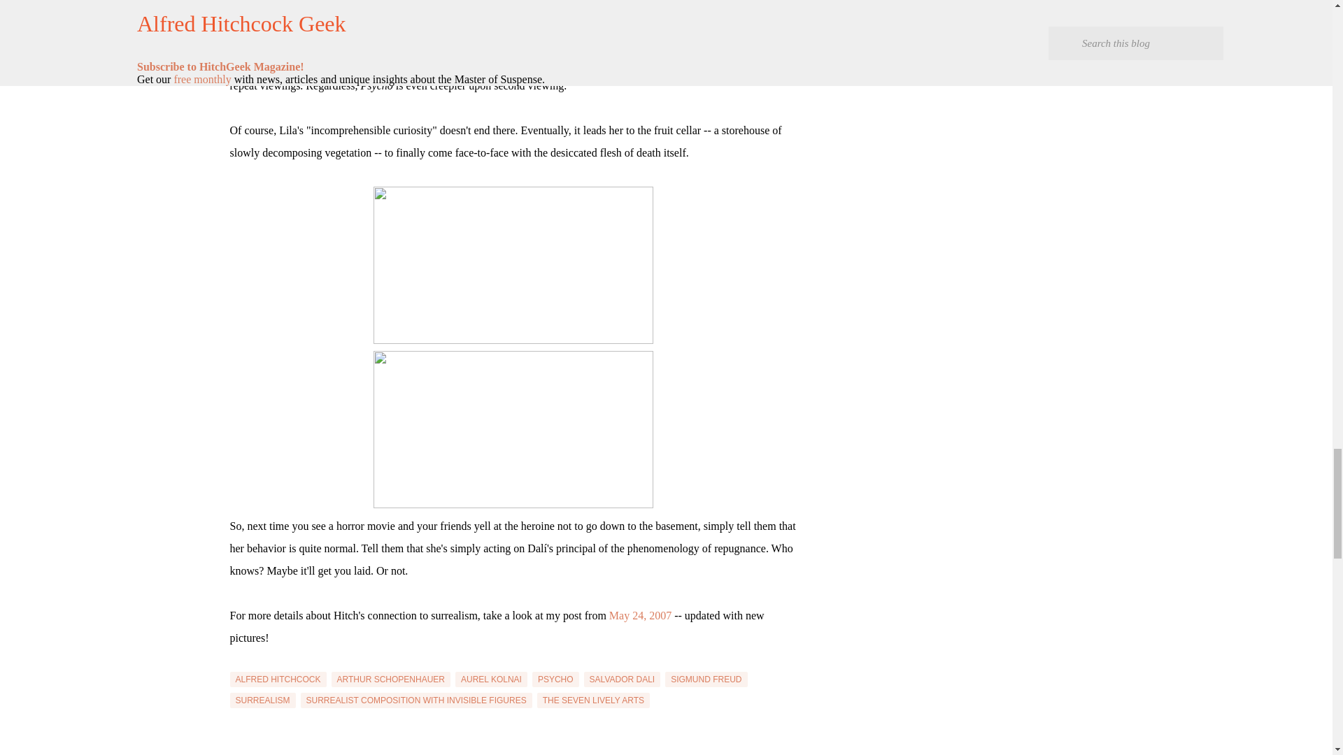  Describe the element at coordinates (623, 679) in the screenshot. I see `SALVADOR DALI` at that location.